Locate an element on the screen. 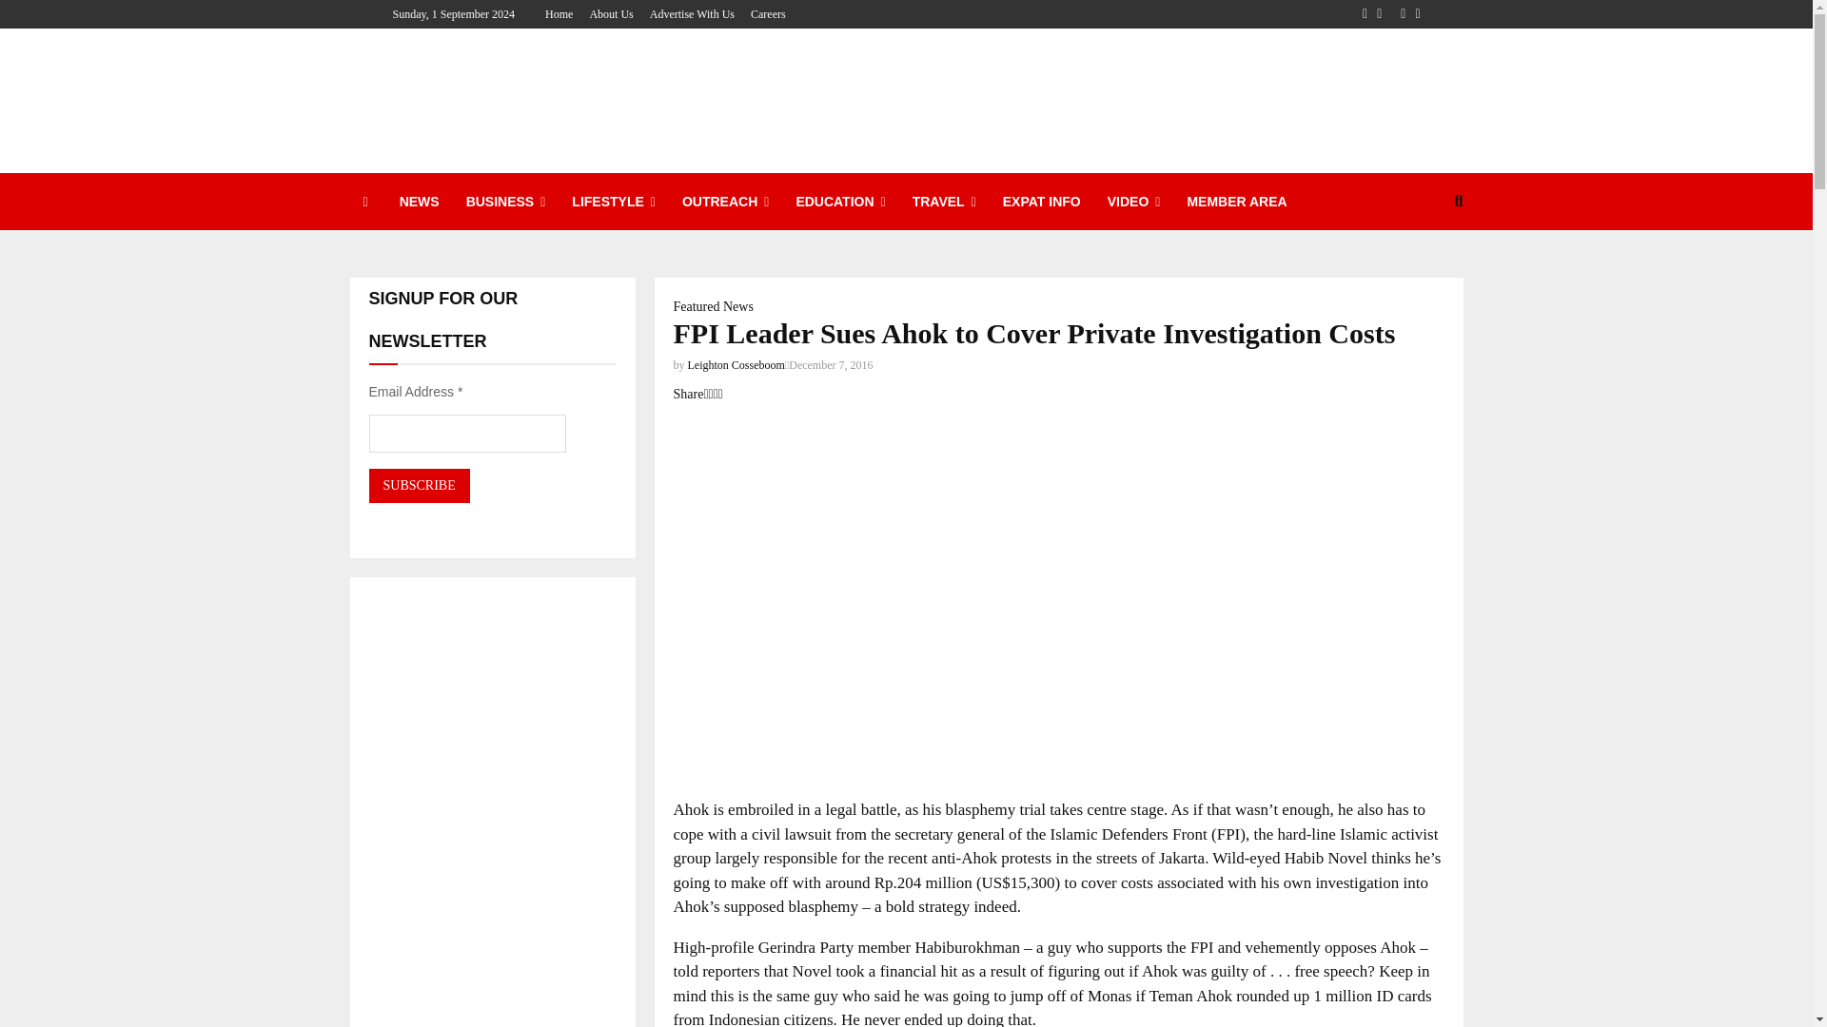 The image size is (1827, 1027). EXPAT INFO is located at coordinates (1042, 202).